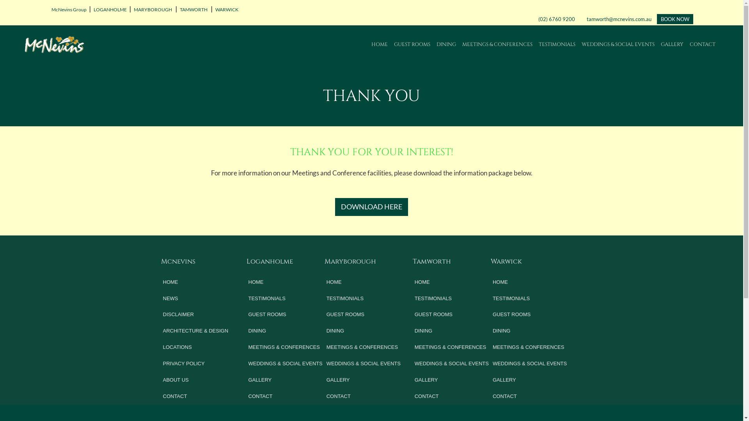  What do you see at coordinates (531, 364) in the screenshot?
I see `WEDDINGS & SOCIAL EVENTS` at bounding box center [531, 364].